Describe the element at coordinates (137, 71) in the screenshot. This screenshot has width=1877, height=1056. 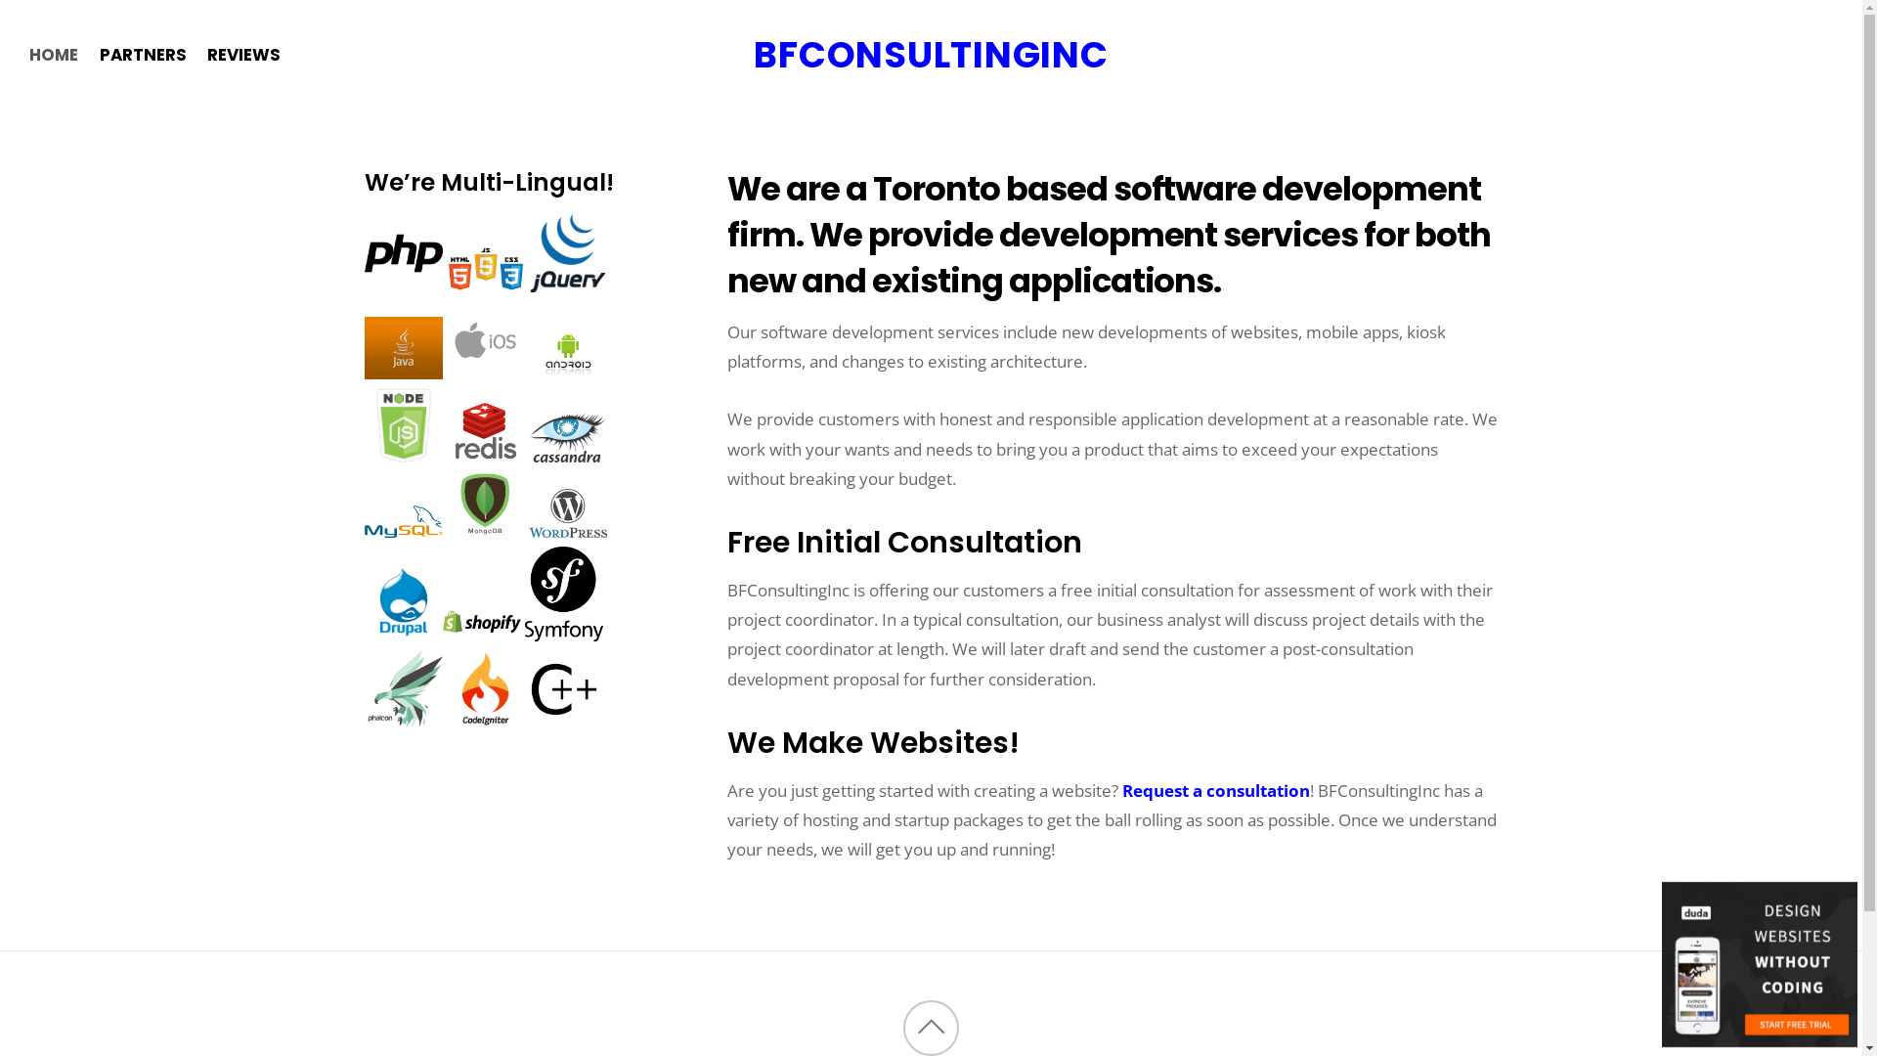
I see `PARTNERS` at that location.